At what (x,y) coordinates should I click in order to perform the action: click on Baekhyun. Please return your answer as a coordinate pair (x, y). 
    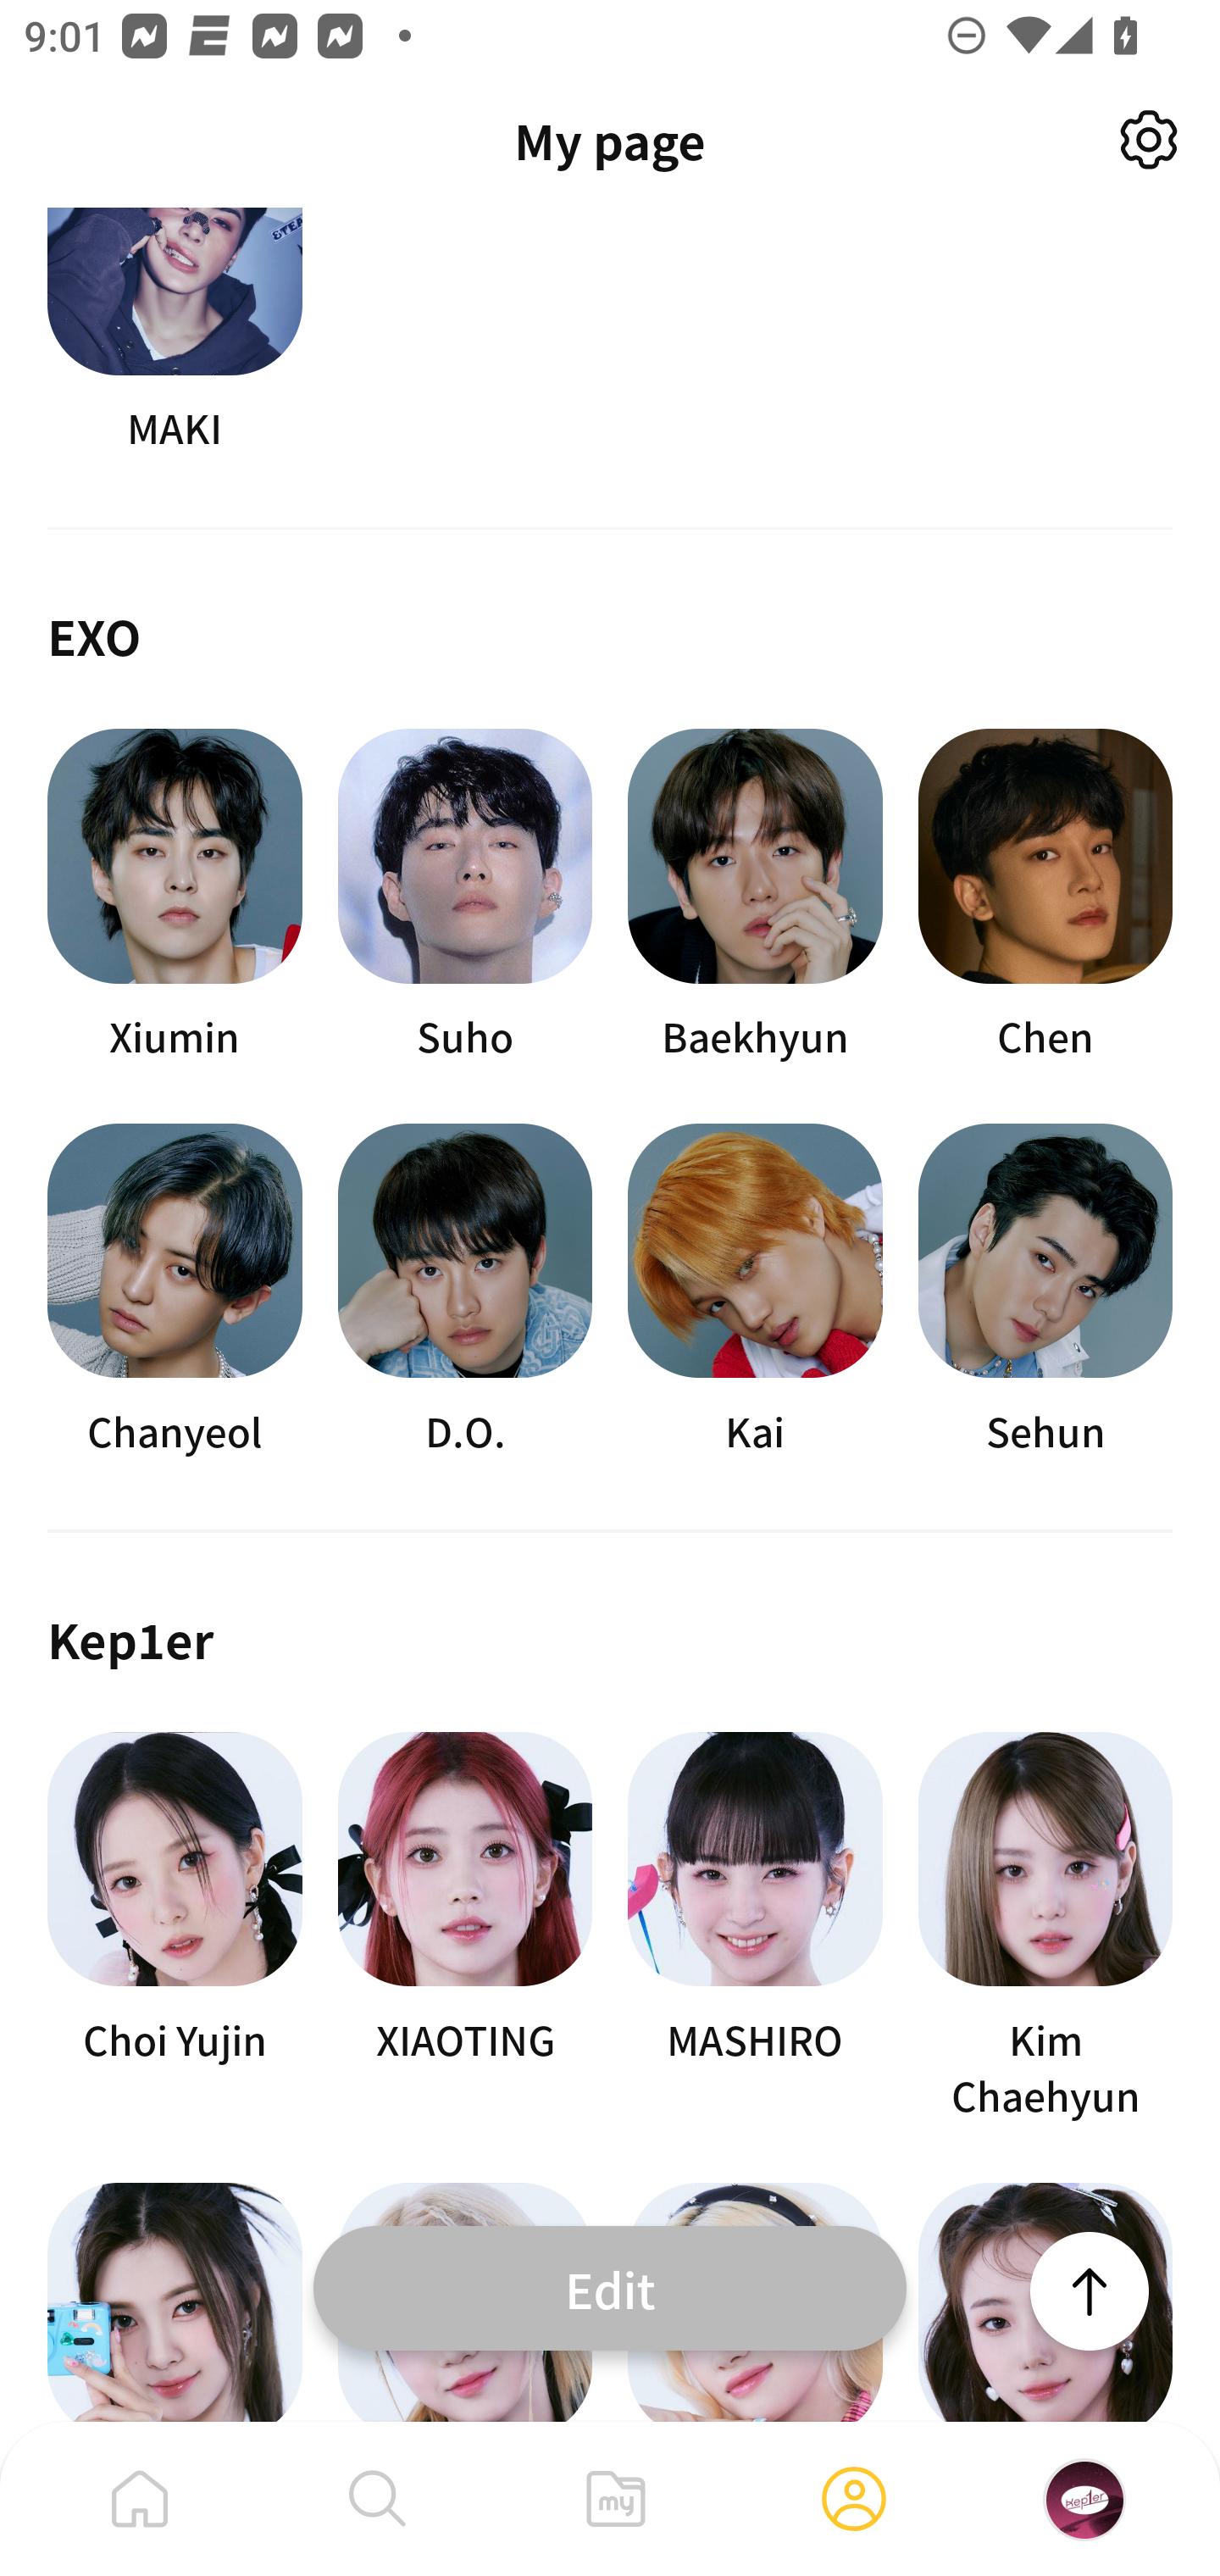
    Looking at the image, I should click on (756, 897).